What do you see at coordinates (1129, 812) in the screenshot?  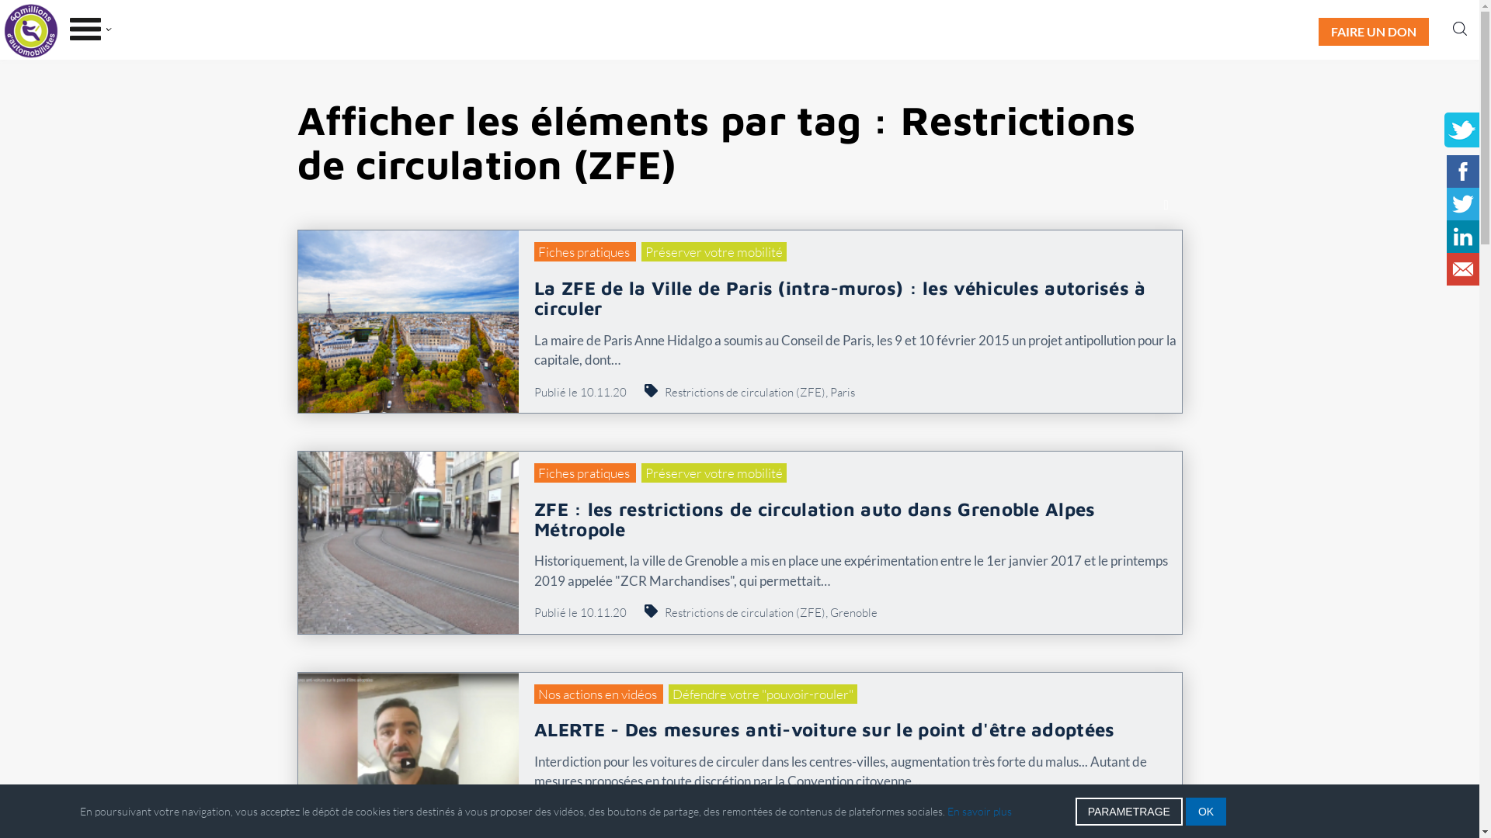 I see `PARAMETRAGE` at bounding box center [1129, 812].